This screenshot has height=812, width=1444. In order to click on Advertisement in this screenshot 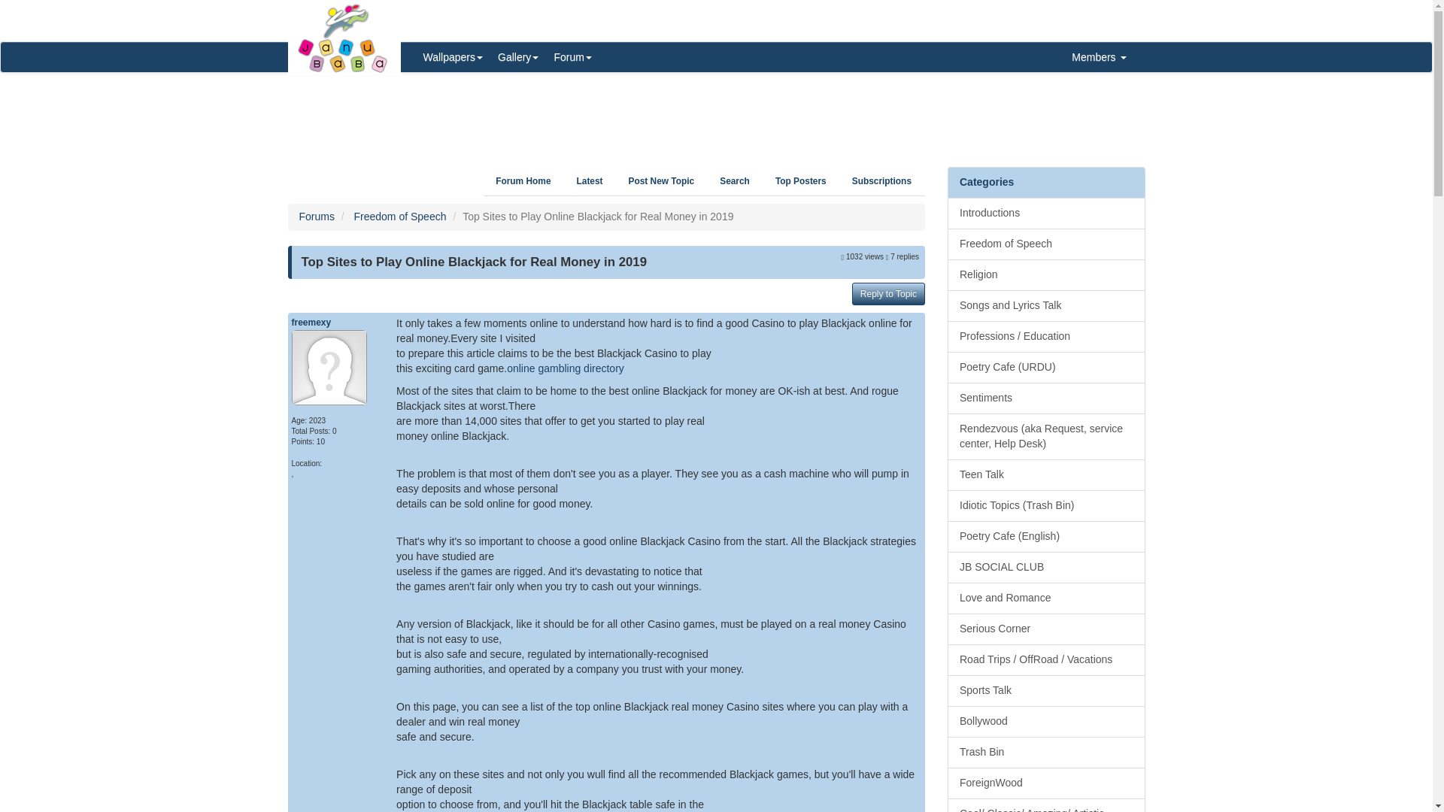, I will do `click(716, 114)`.